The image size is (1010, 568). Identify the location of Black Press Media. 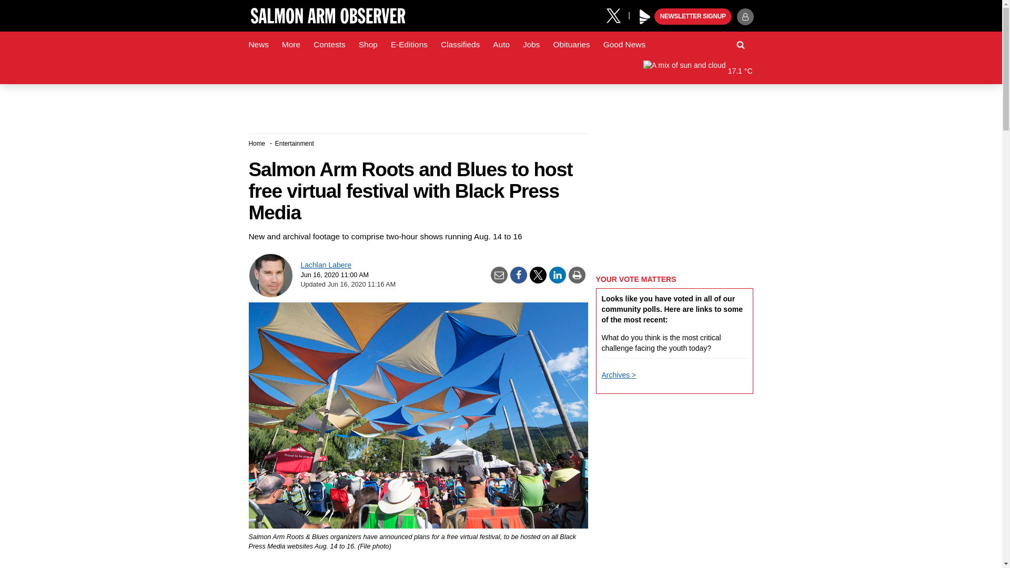
(645, 17).